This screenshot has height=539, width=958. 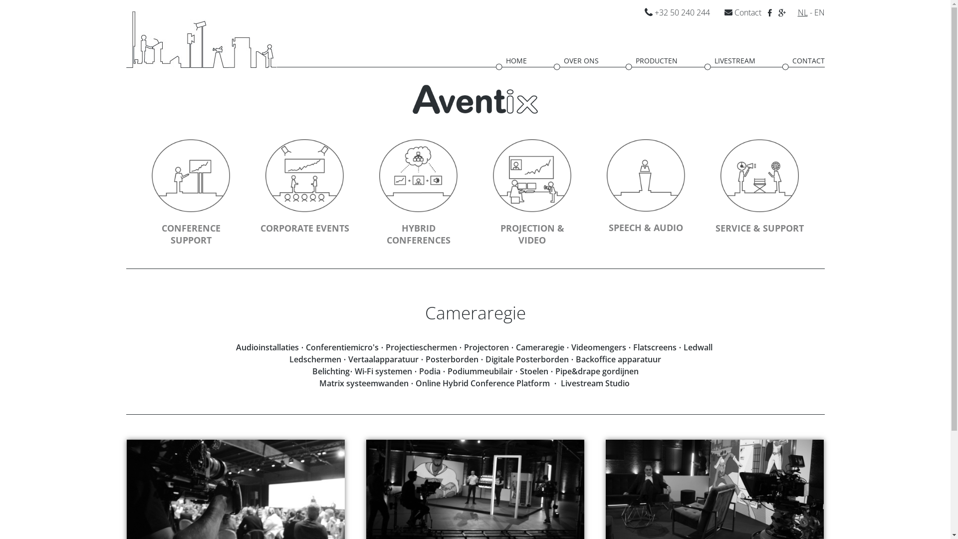 I want to click on PROJECTION & VIDEO, so click(x=532, y=193).